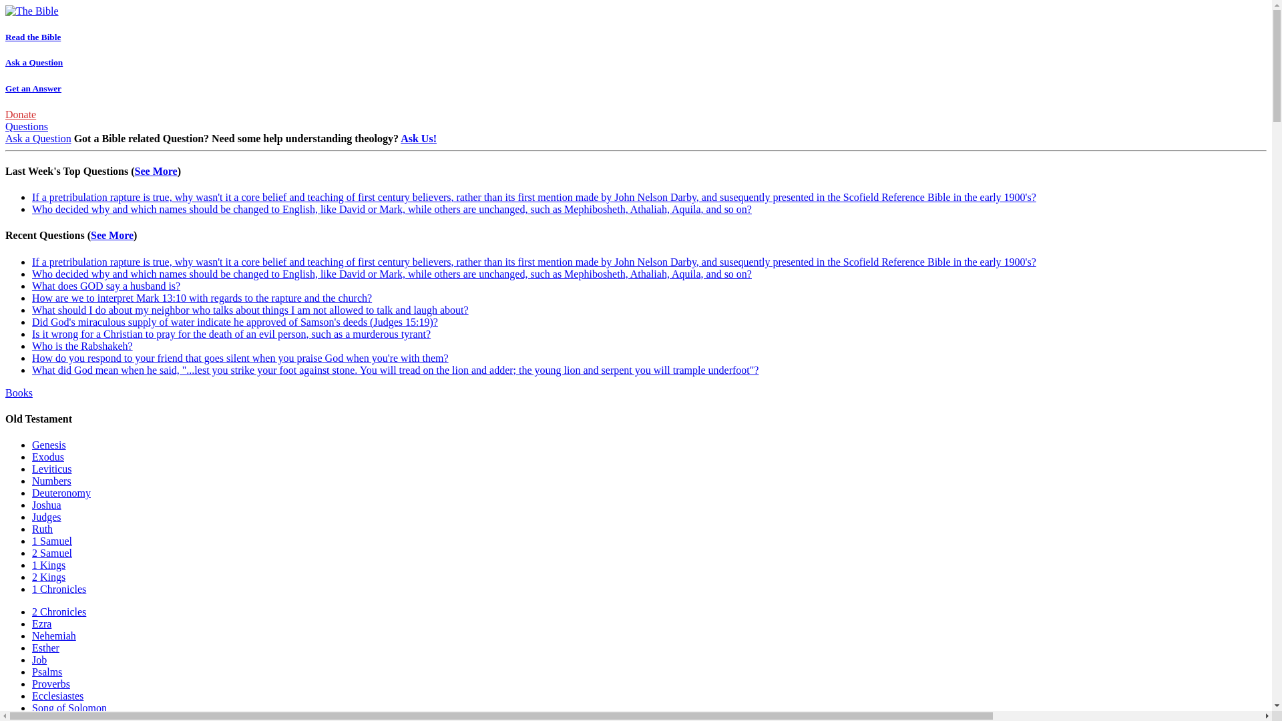 This screenshot has height=721, width=1282. What do you see at coordinates (48, 577) in the screenshot?
I see `2 Kings` at bounding box center [48, 577].